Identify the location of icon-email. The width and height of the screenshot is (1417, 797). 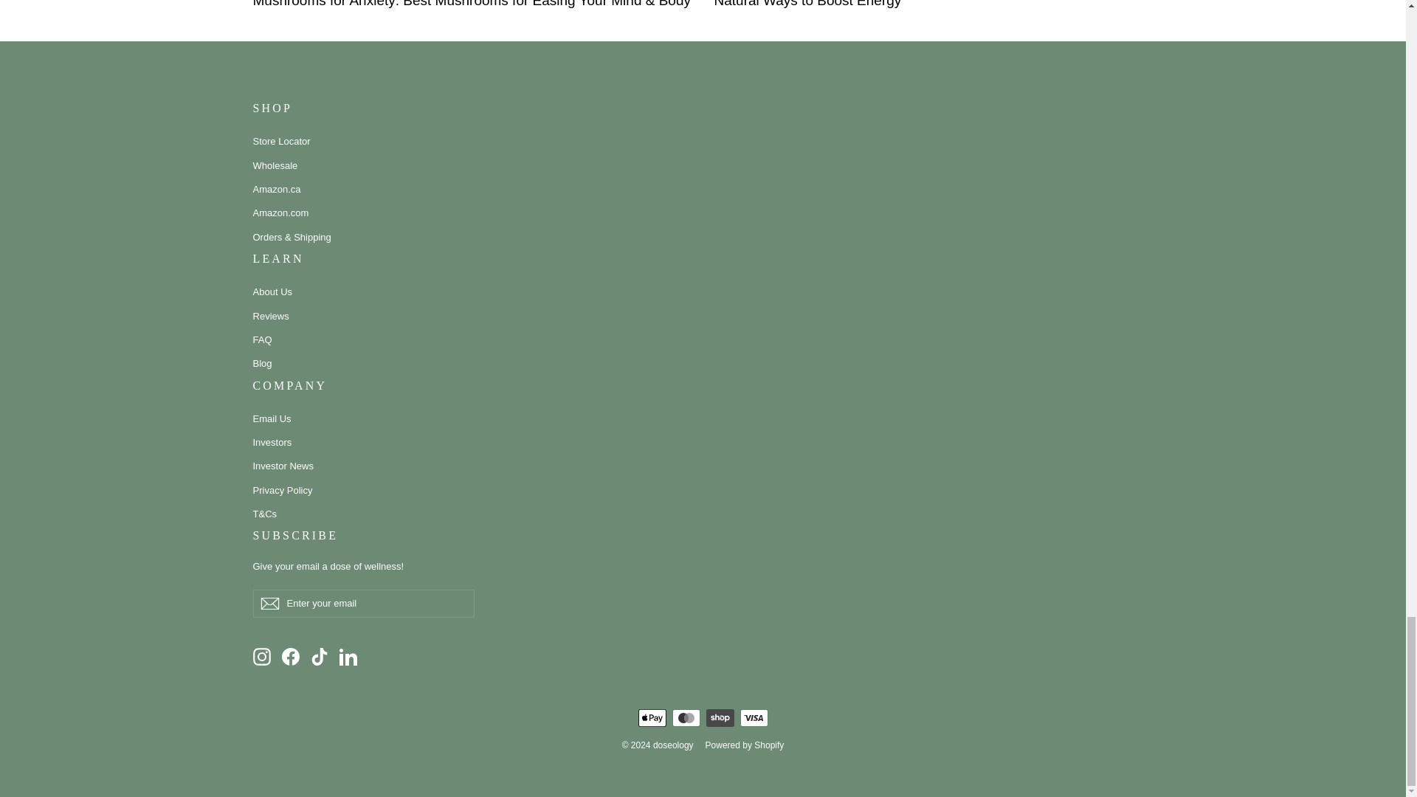
(269, 604).